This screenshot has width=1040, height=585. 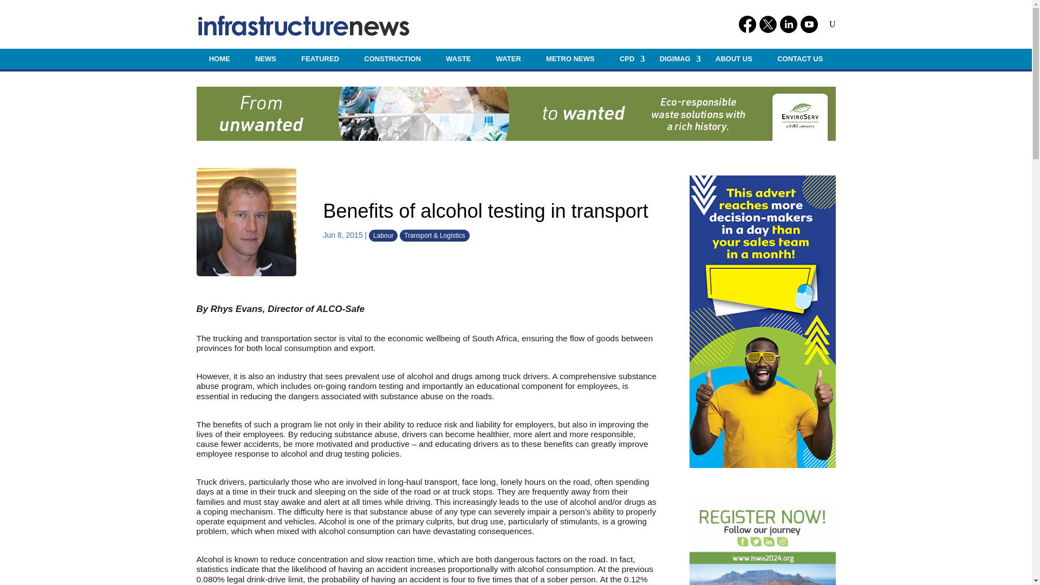 What do you see at coordinates (809, 24) in the screenshot?
I see `Youtube` at bounding box center [809, 24].